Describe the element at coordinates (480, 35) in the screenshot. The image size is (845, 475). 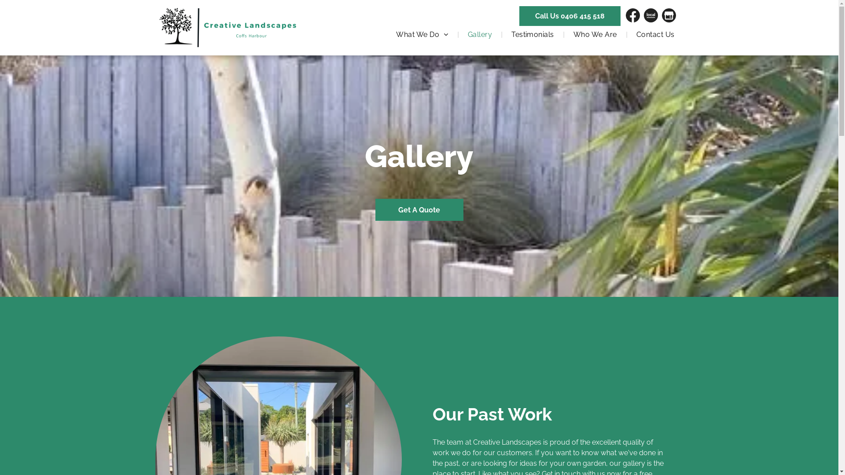
I see `Gallery` at that location.